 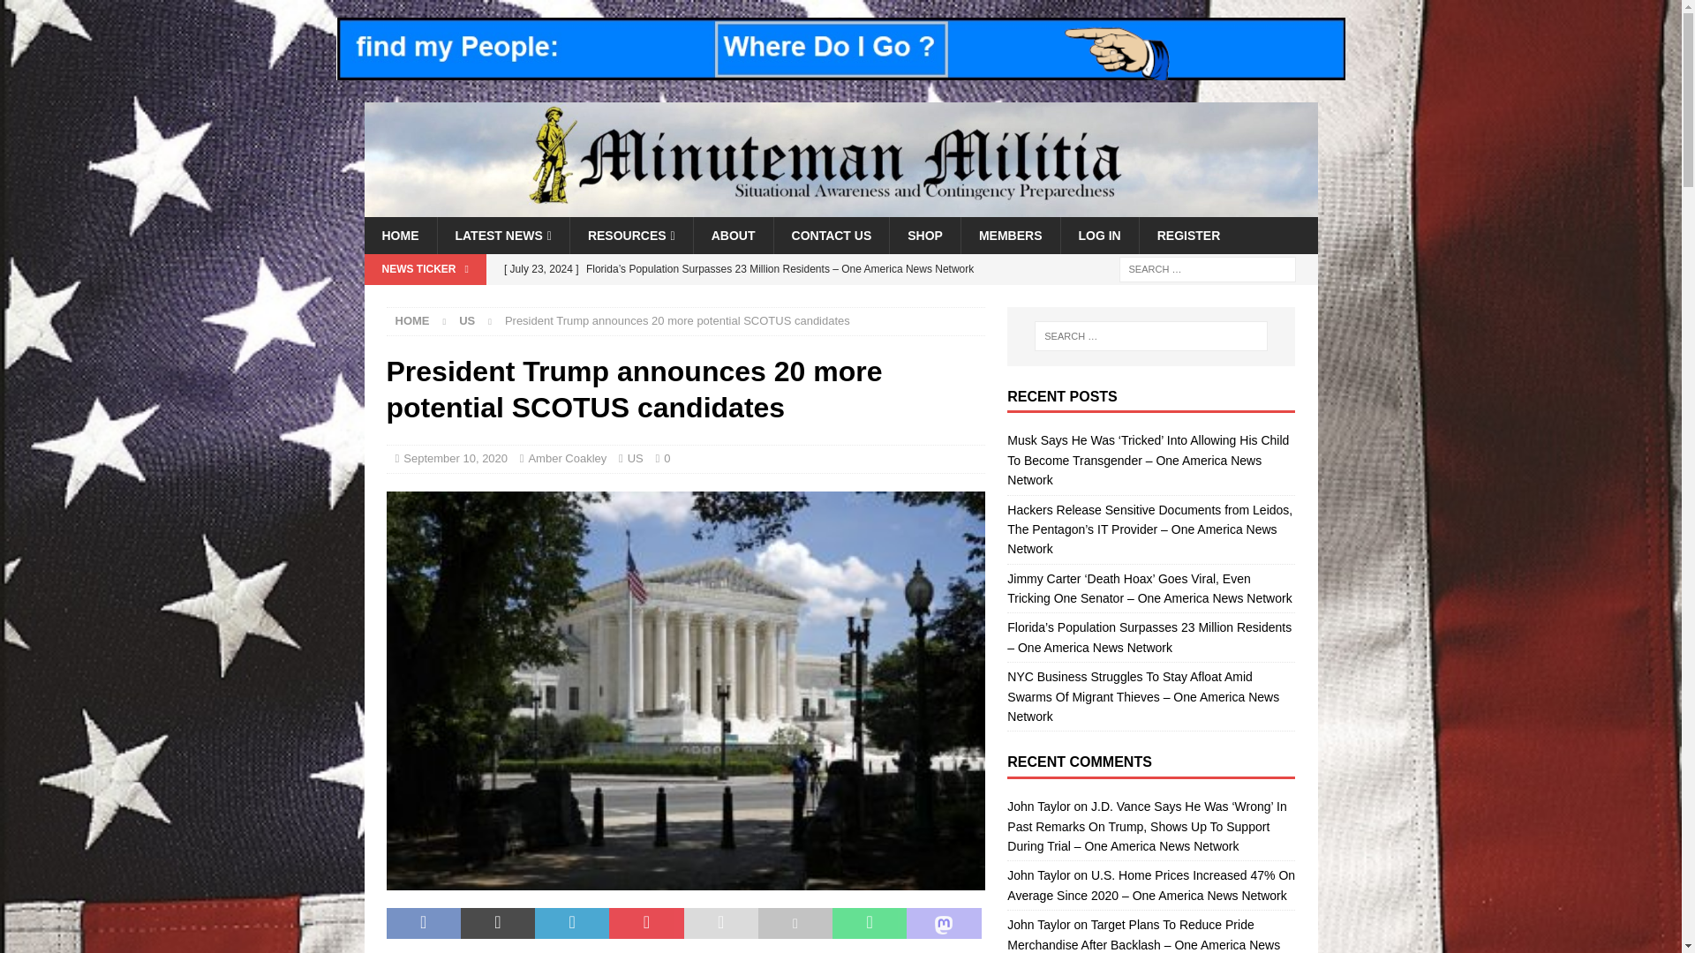 What do you see at coordinates (412, 321) in the screenshot?
I see `Home` at bounding box center [412, 321].